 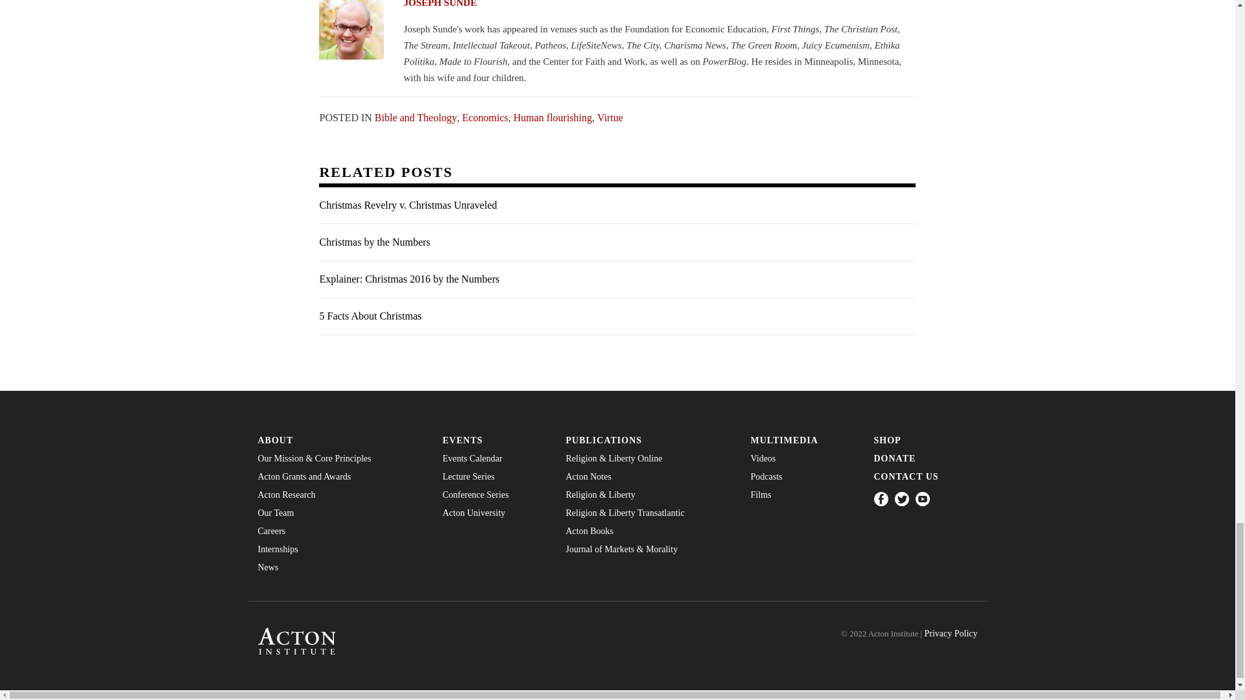 What do you see at coordinates (485, 117) in the screenshot?
I see `Economics` at bounding box center [485, 117].